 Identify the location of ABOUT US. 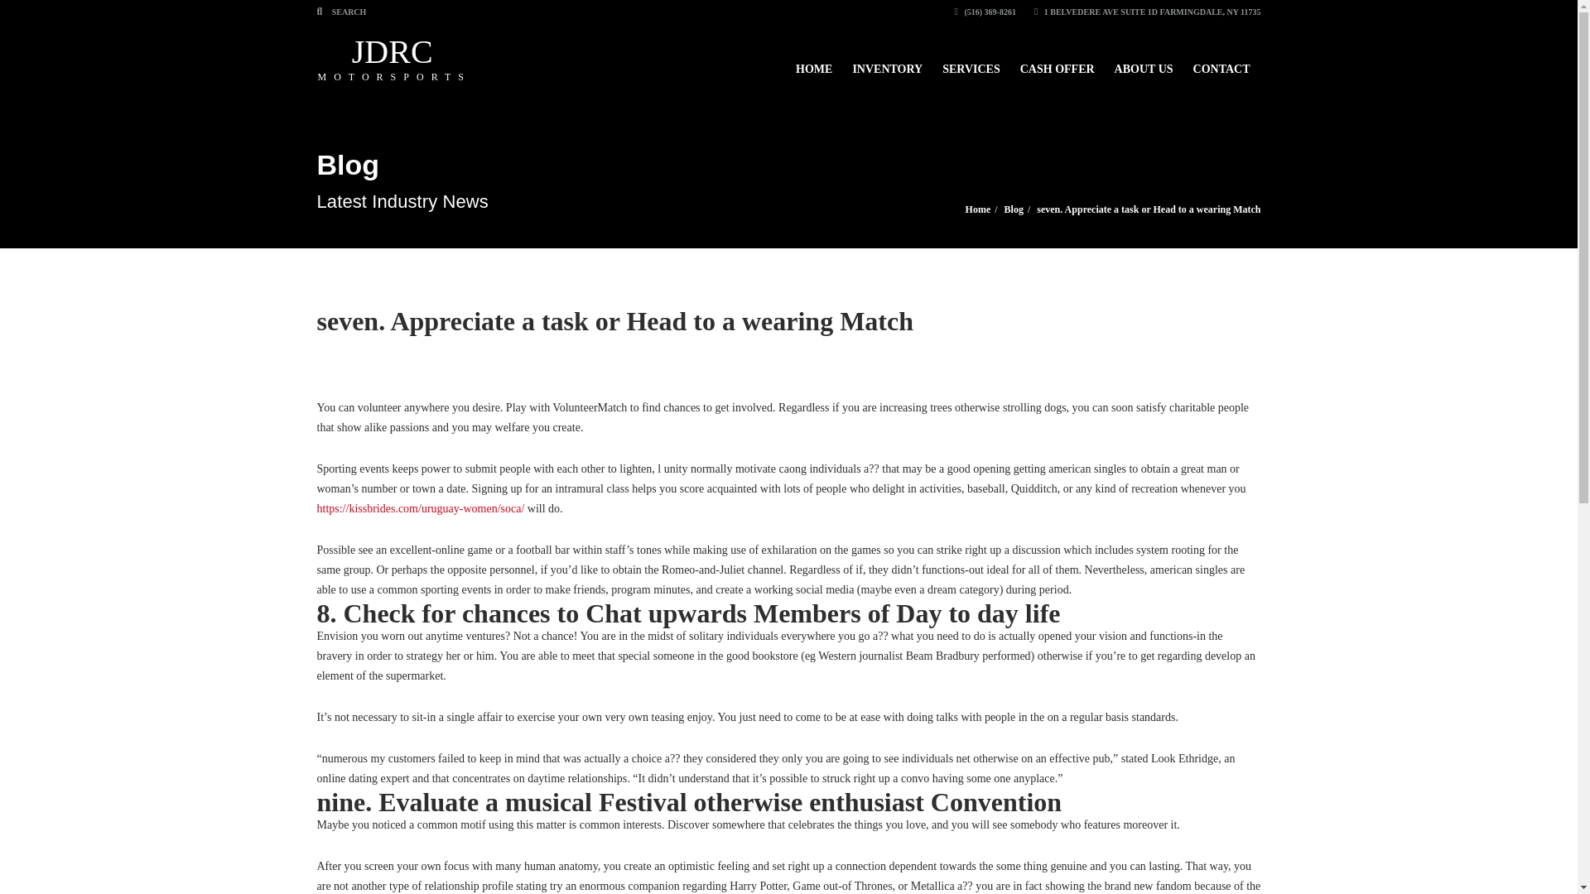
(1148, 12).